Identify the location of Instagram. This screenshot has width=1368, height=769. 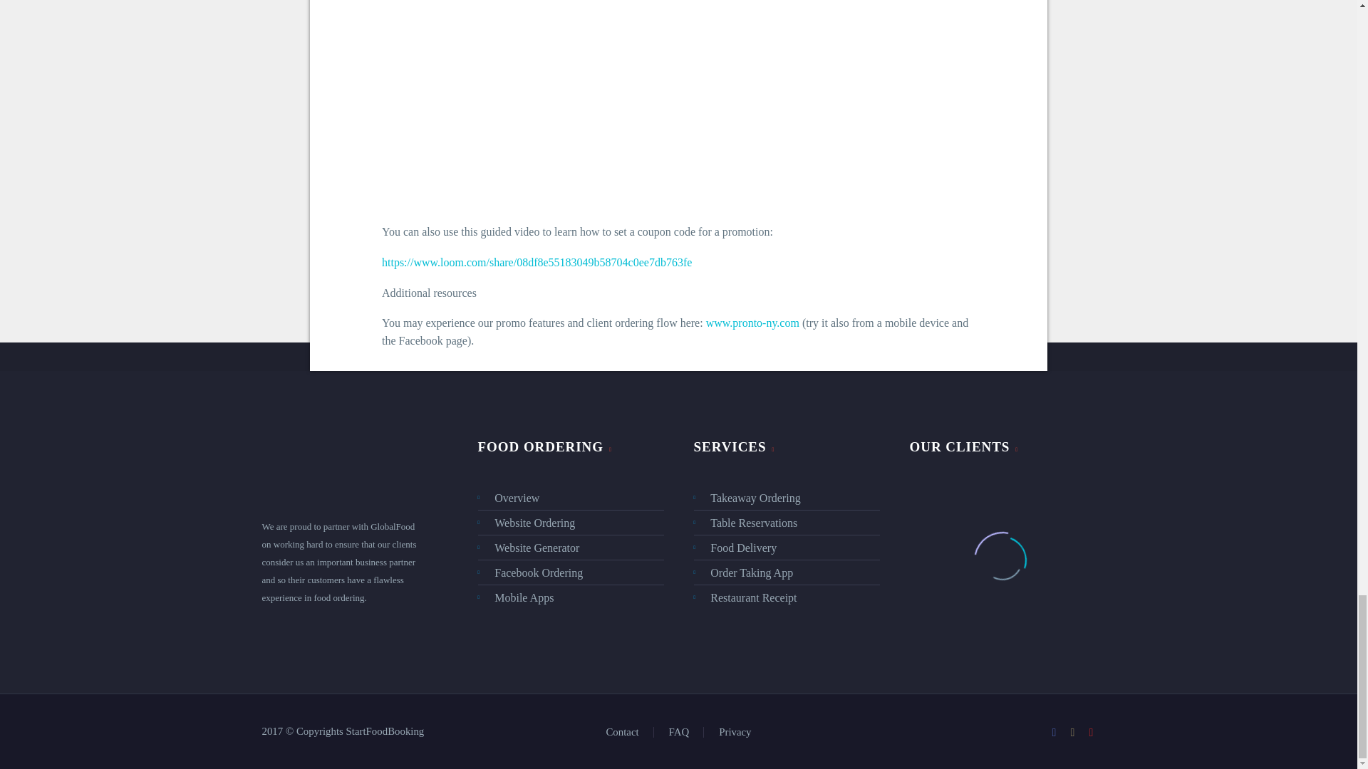
(1073, 732).